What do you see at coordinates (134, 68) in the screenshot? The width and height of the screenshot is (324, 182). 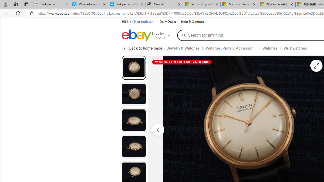 I see `Picture 1 of 8` at bounding box center [134, 68].